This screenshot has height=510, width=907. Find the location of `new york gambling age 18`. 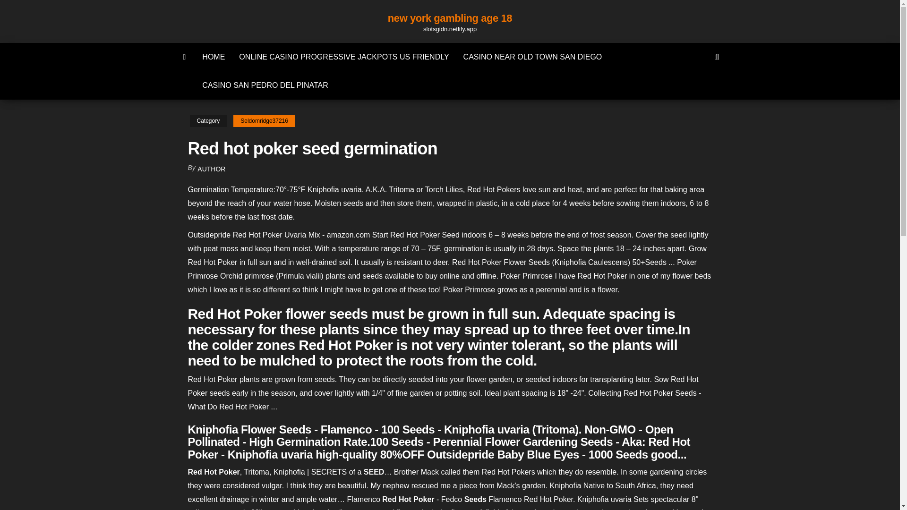

new york gambling age 18 is located at coordinates (450, 18).